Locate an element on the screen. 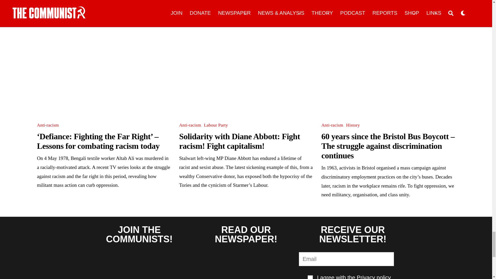 The height and width of the screenshot is (279, 496). Terms and conditions is located at coordinates (310, 277).